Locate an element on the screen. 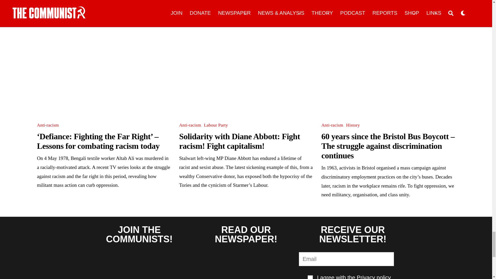 The height and width of the screenshot is (279, 496). Terms and conditions is located at coordinates (310, 277).